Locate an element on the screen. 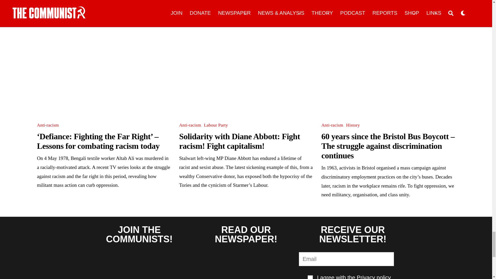 The height and width of the screenshot is (279, 496). Terms and conditions is located at coordinates (310, 277).